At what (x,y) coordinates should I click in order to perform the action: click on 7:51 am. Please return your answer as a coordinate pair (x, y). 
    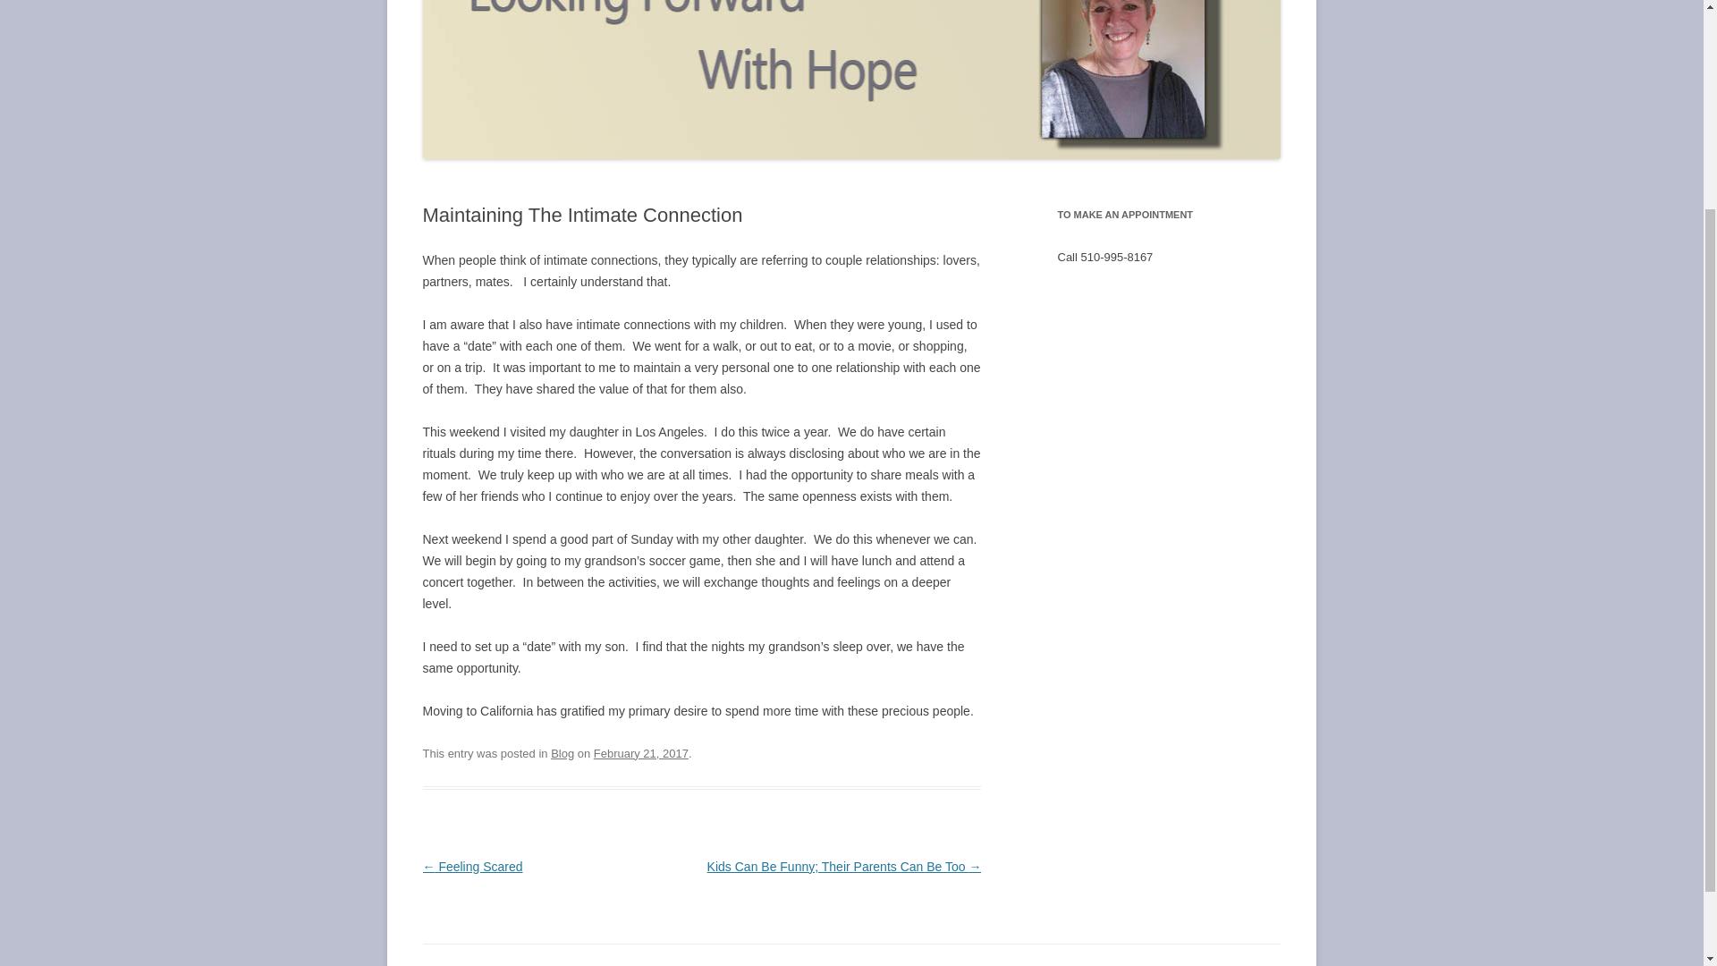
    Looking at the image, I should click on (640, 753).